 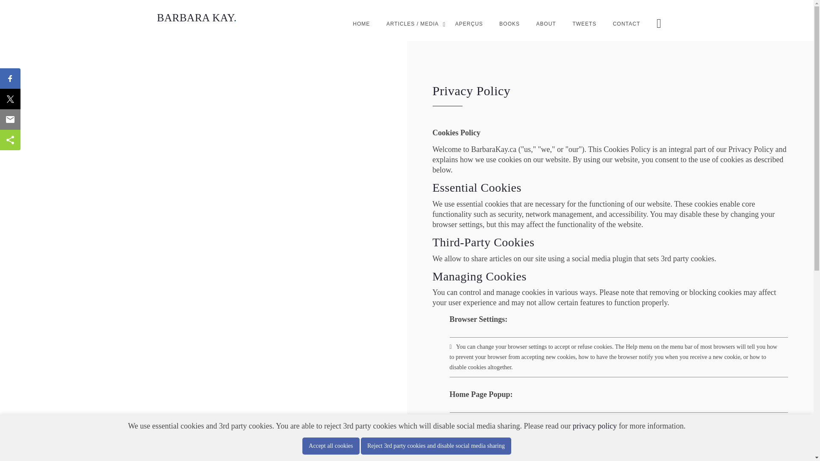 What do you see at coordinates (584, 23) in the screenshot?
I see `TWEETS` at bounding box center [584, 23].